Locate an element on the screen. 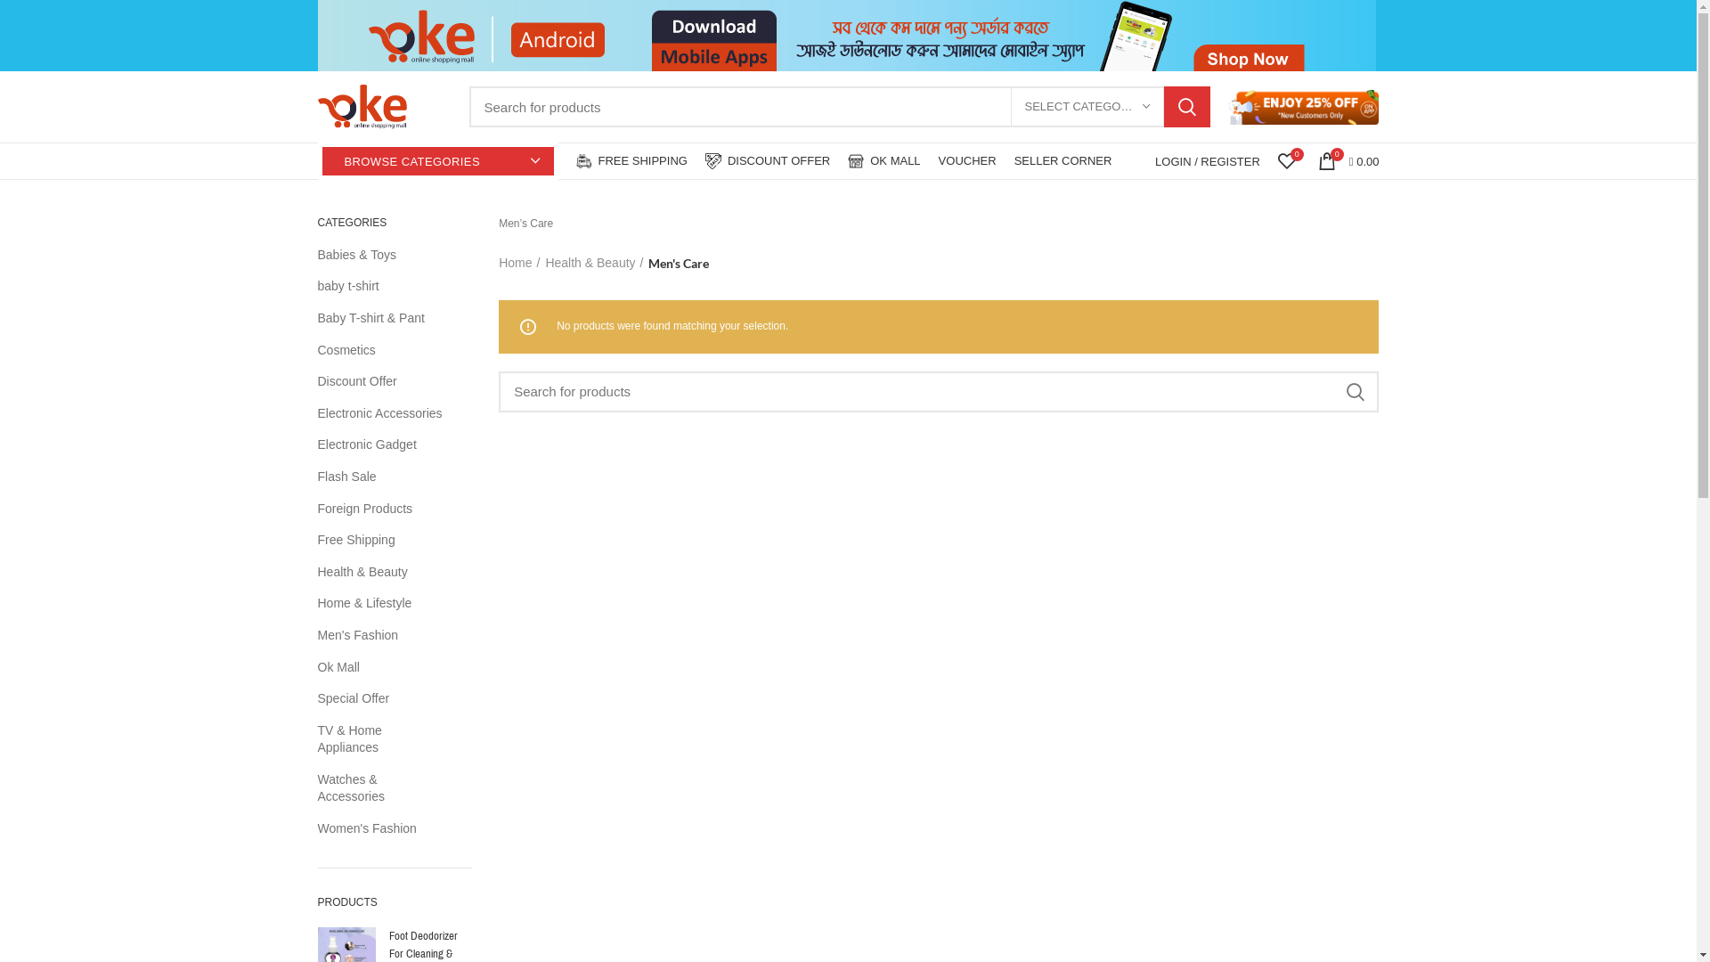 The height and width of the screenshot is (962, 1710). Watches & Accessories is located at coordinates (383, 789).